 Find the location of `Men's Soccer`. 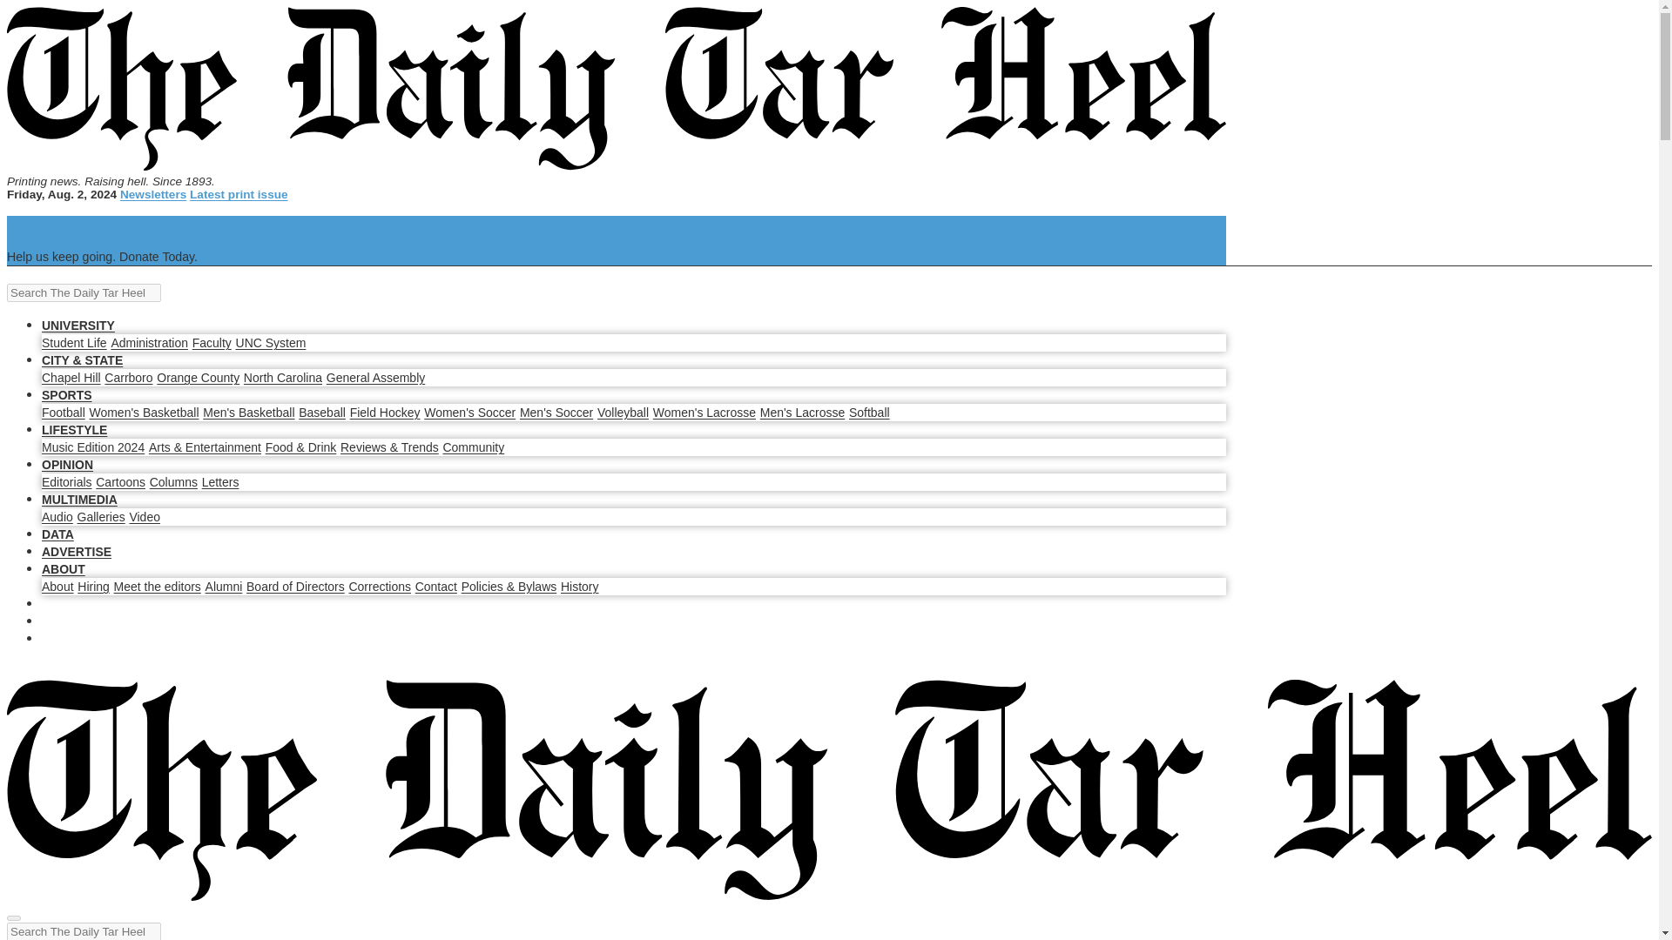

Men's Soccer is located at coordinates (556, 412).